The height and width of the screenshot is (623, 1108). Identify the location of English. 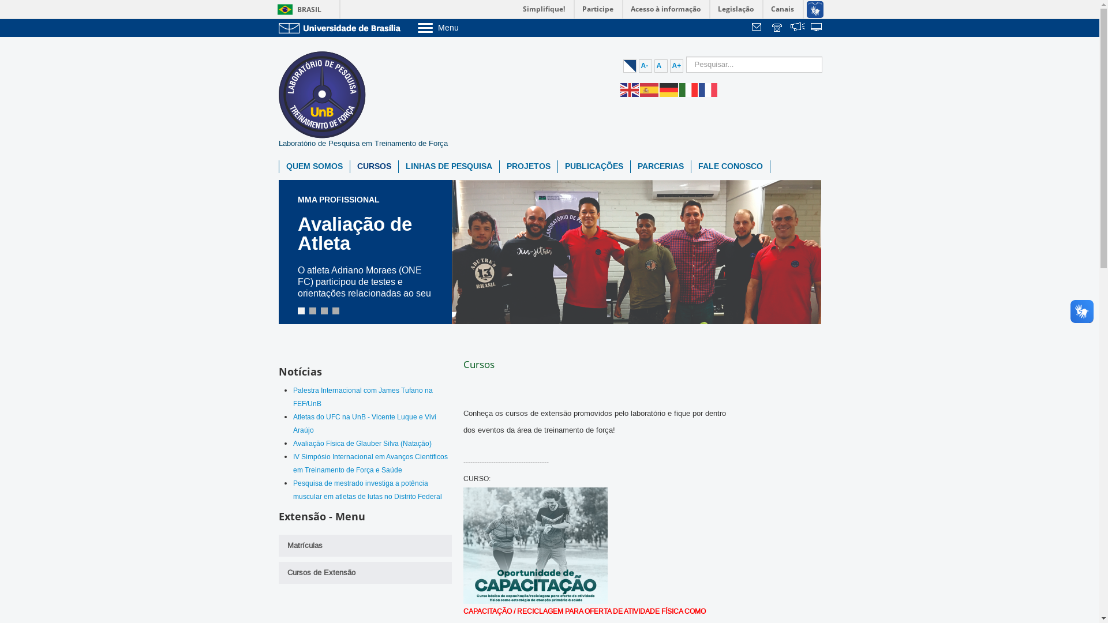
(630, 89).